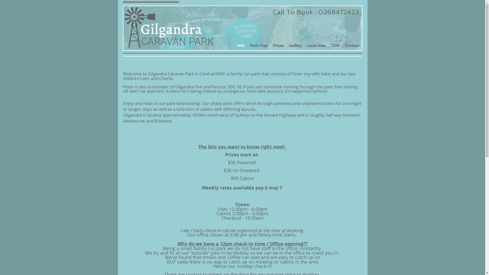 The height and width of the screenshot is (275, 489). Describe the element at coordinates (335, 46) in the screenshot. I see `TOS` at that location.